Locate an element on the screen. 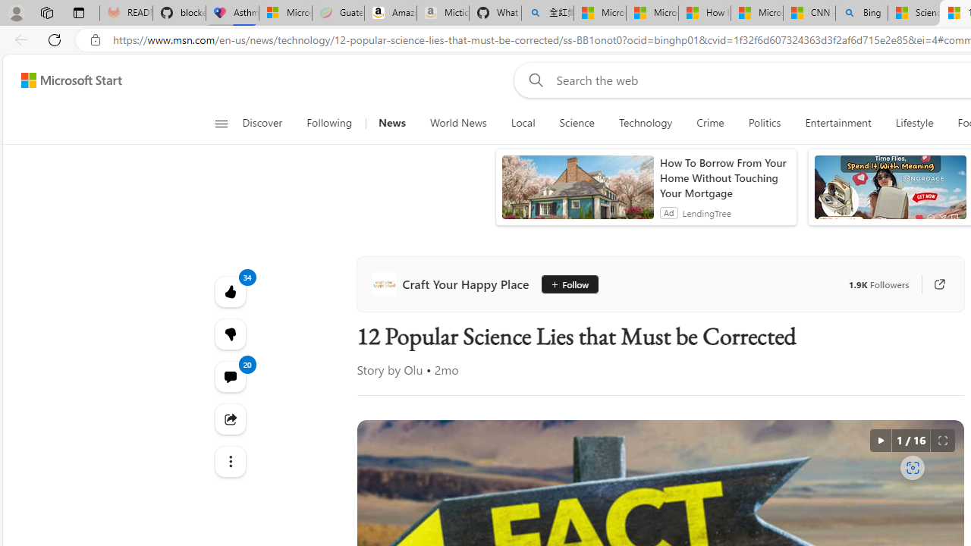 This screenshot has width=971, height=546. CNN - MSN is located at coordinates (809, 14).